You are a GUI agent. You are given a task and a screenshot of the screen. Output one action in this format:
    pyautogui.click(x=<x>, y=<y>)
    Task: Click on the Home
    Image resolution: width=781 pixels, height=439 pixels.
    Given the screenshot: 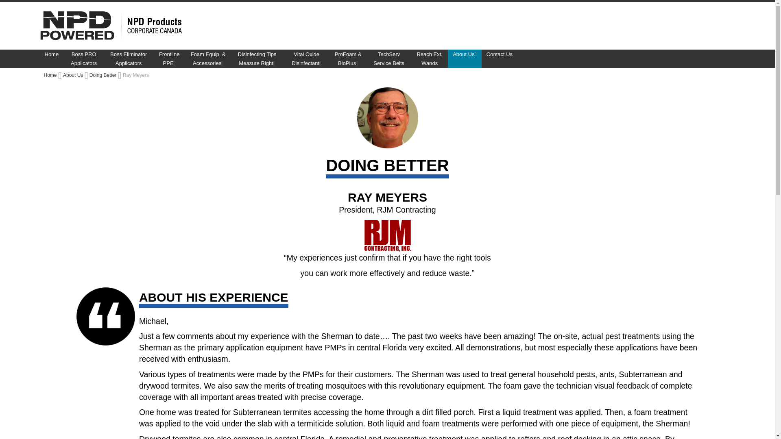 What is the action you would take?
    pyautogui.click(x=52, y=59)
    